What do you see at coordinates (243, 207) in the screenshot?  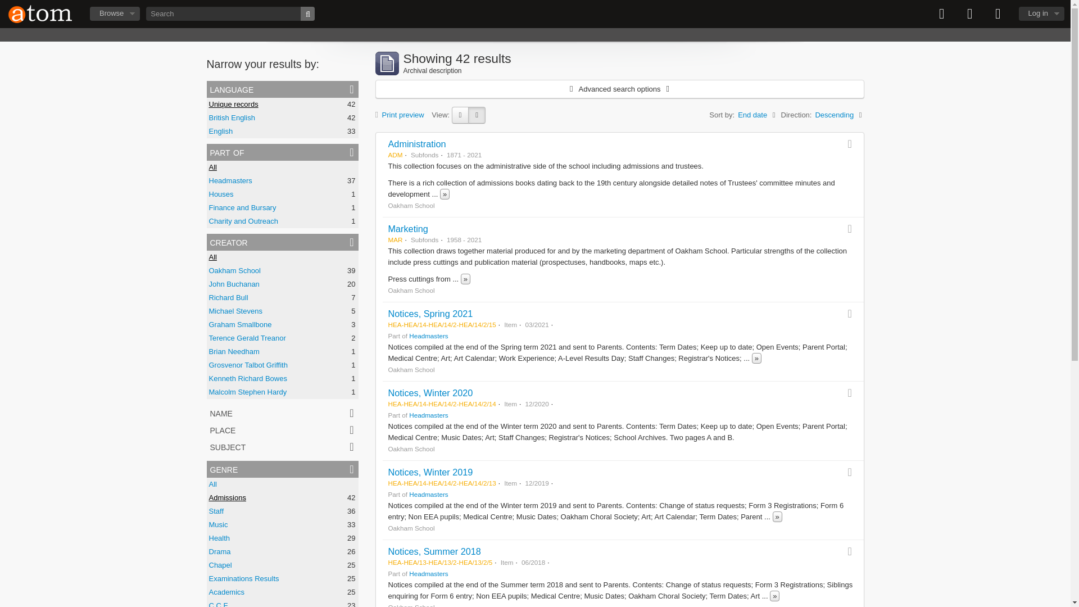 I see `Finance and Bursary` at bounding box center [243, 207].